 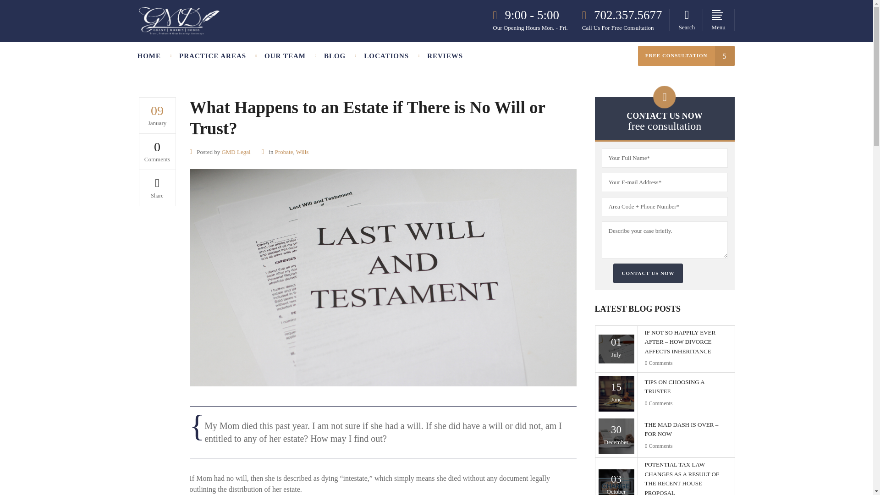 I want to click on HOME, so click(x=154, y=56).